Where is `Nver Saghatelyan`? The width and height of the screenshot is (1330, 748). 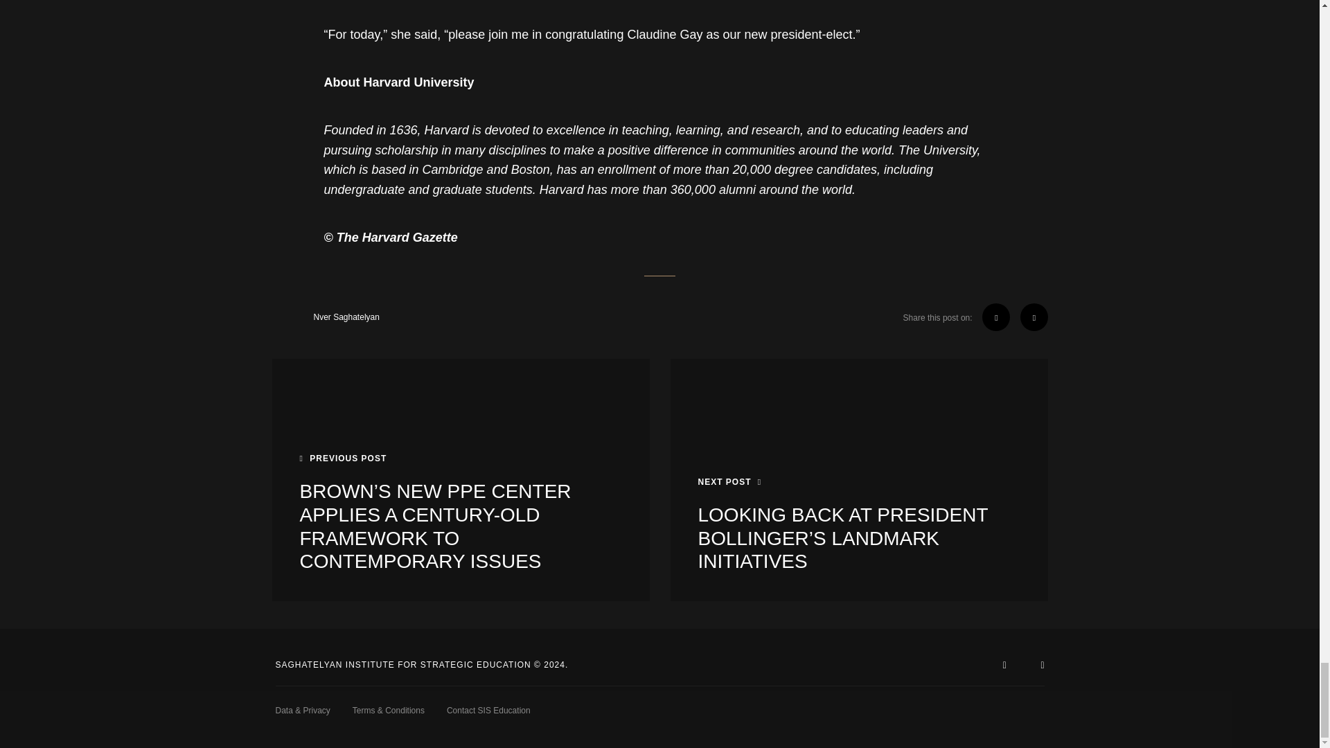 Nver Saghatelyan is located at coordinates (325, 317).